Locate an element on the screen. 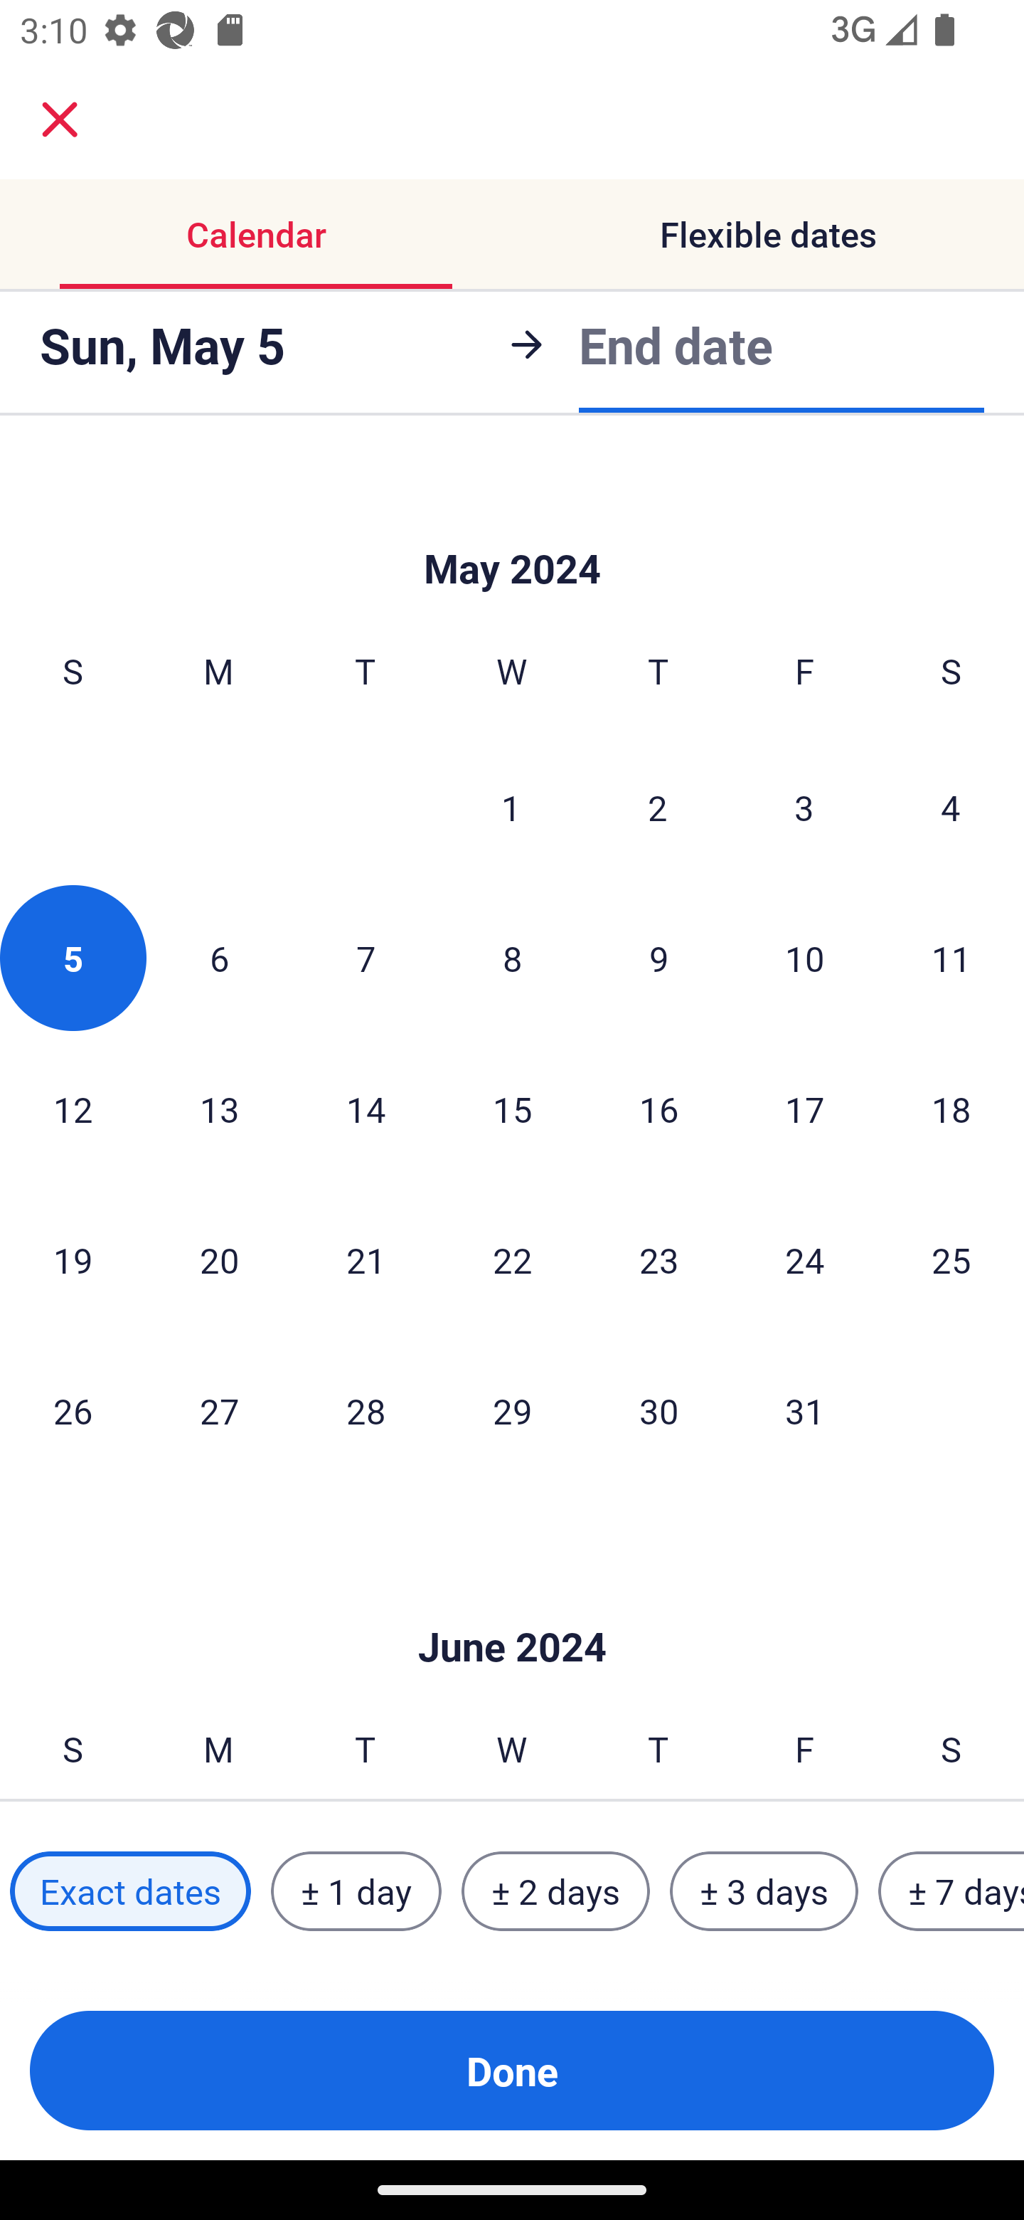 This screenshot has width=1024, height=2220. 3 Friday, May 3, 2024 is located at coordinates (804, 807).